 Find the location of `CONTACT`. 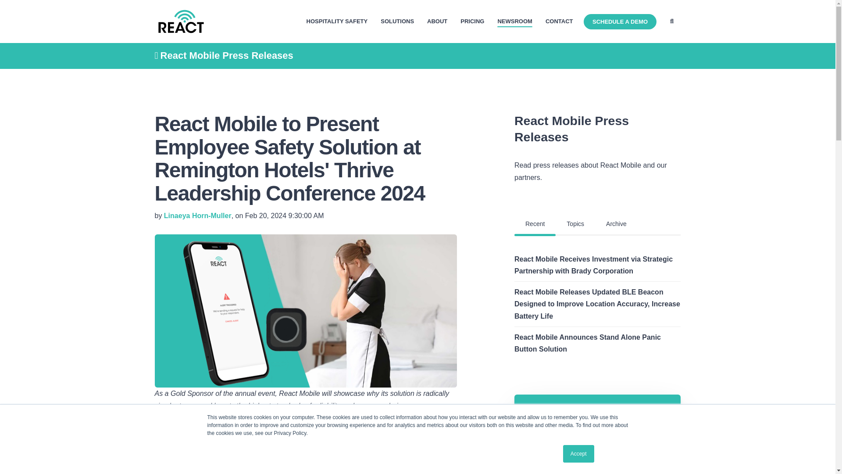

CONTACT is located at coordinates (560, 21).